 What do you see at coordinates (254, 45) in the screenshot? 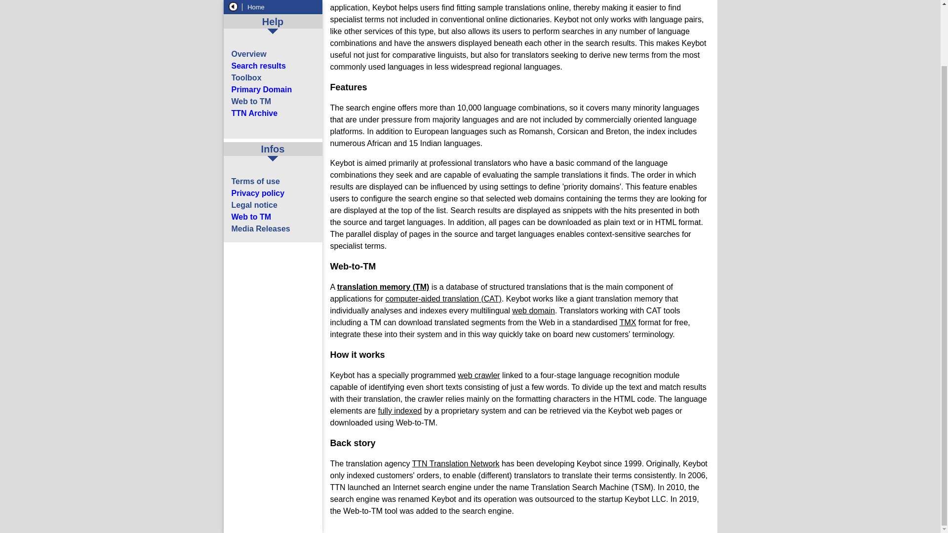
I see `TTN Archive` at bounding box center [254, 45].